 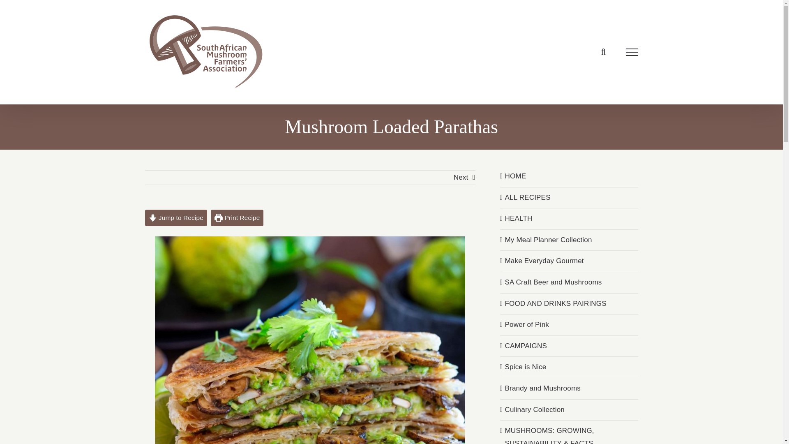 What do you see at coordinates (527, 197) in the screenshot?
I see `ALL RECIPES` at bounding box center [527, 197].